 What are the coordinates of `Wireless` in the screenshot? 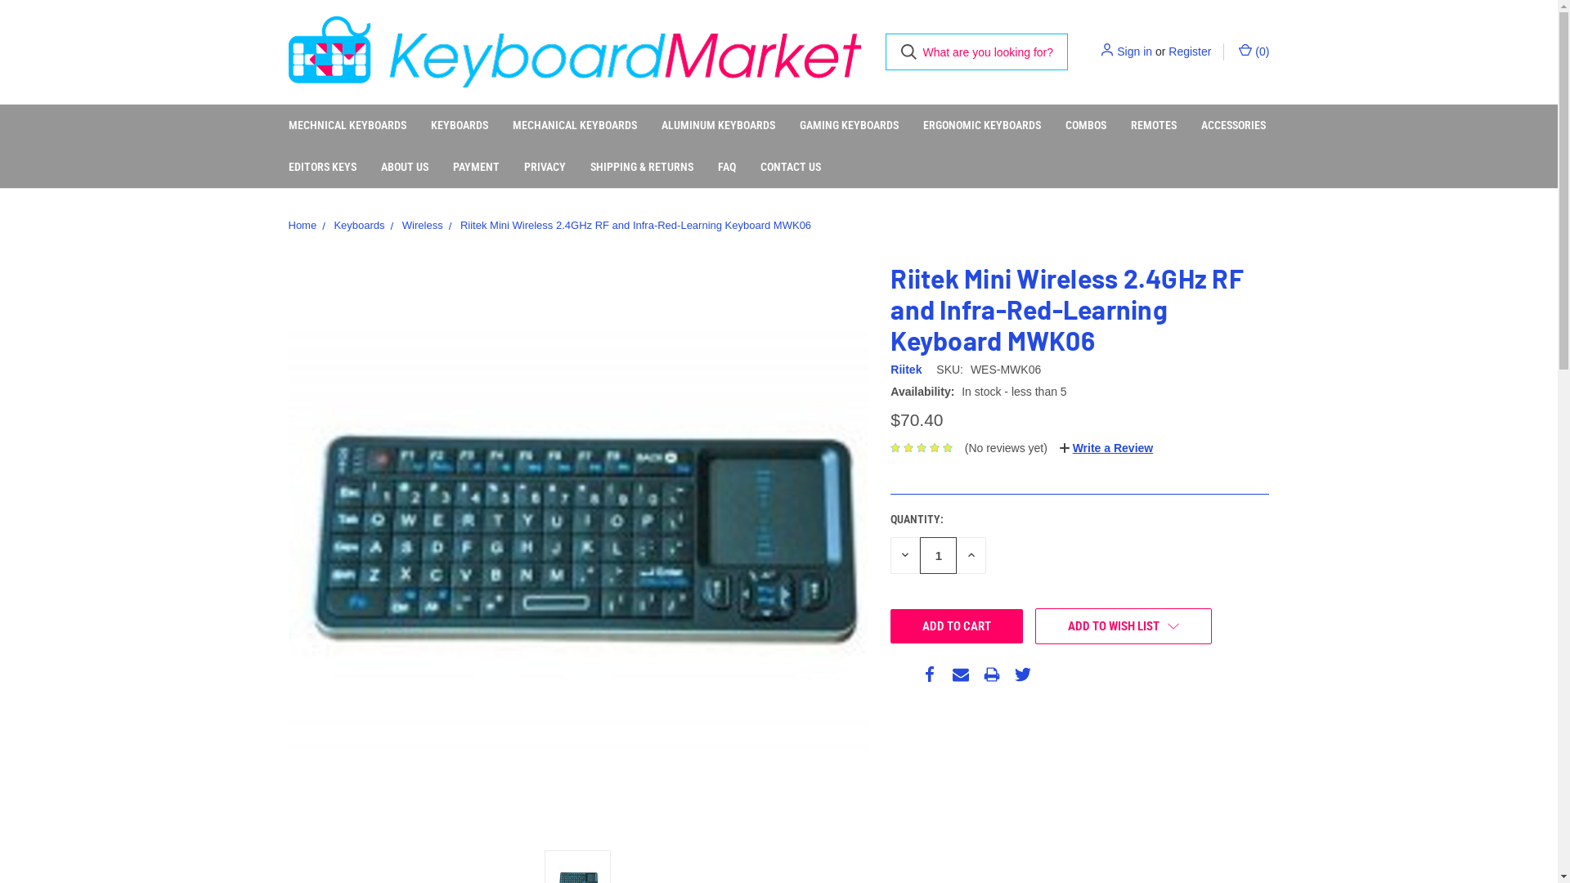 It's located at (422, 226).